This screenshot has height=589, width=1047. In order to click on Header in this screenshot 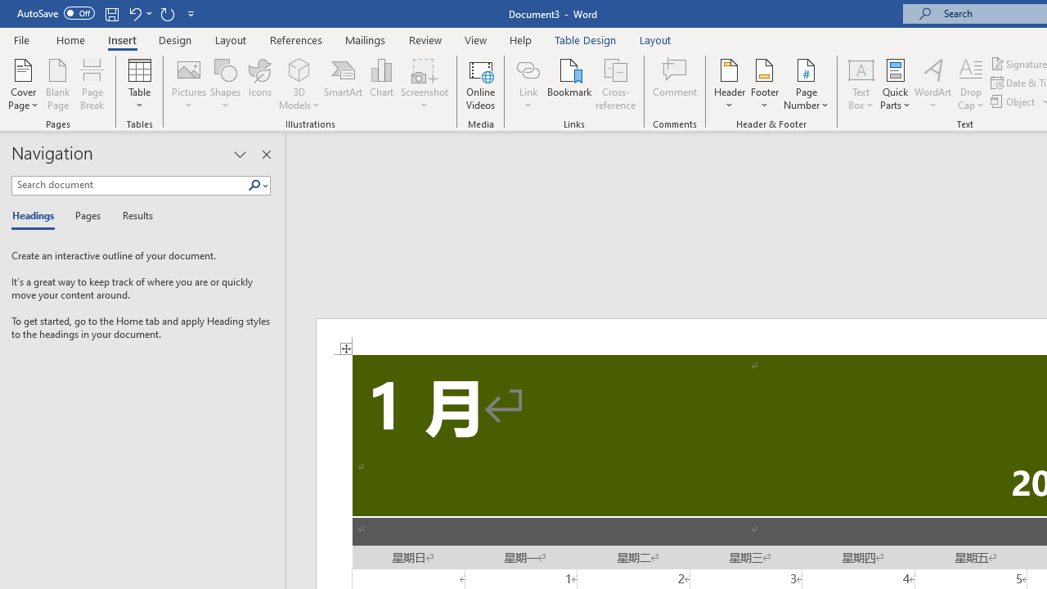, I will do `click(730, 83)`.